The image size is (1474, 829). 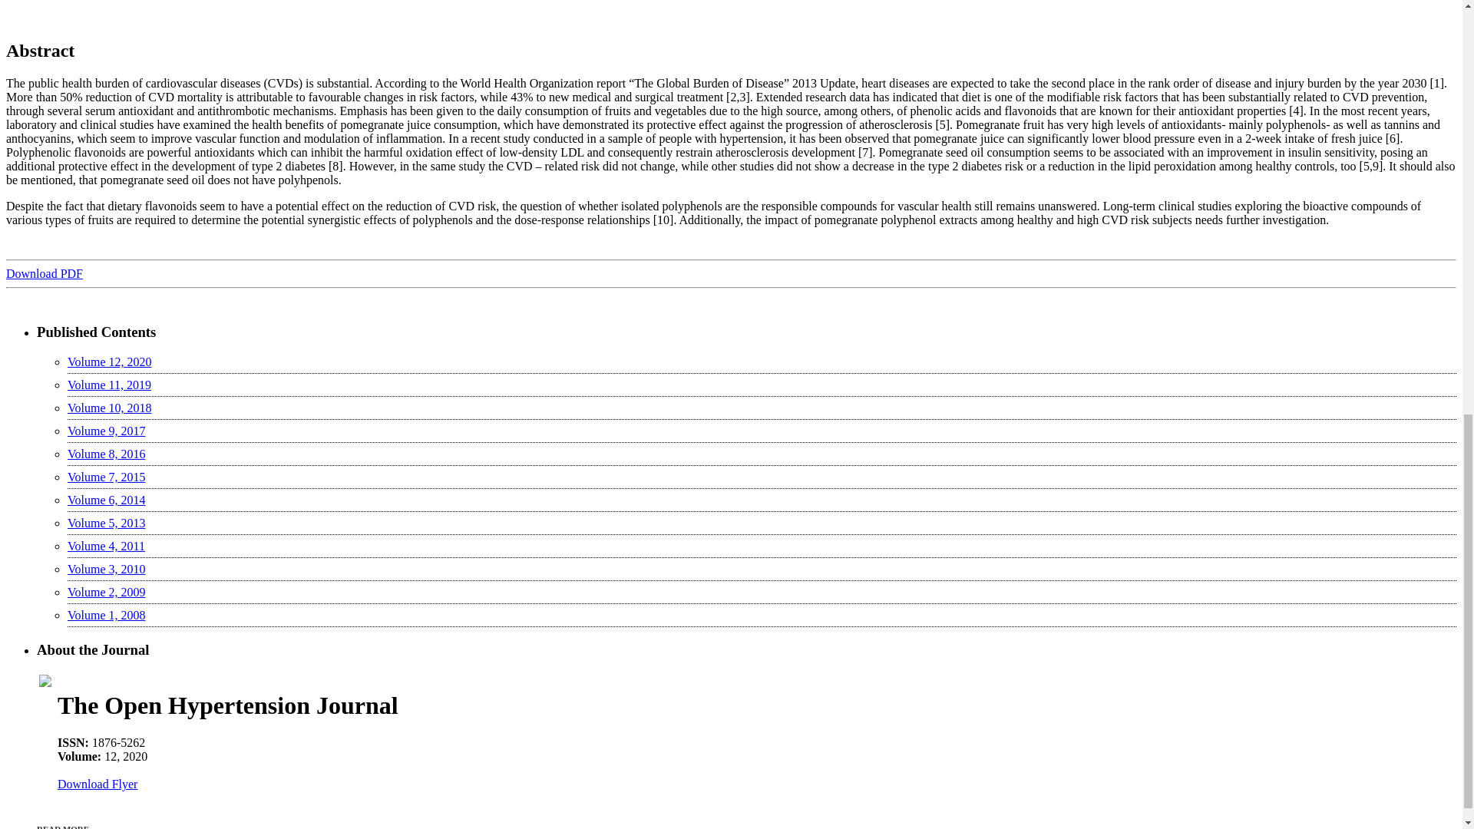 What do you see at coordinates (106, 523) in the screenshot?
I see `Volume 5, 2013` at bounding box center [106, 523].